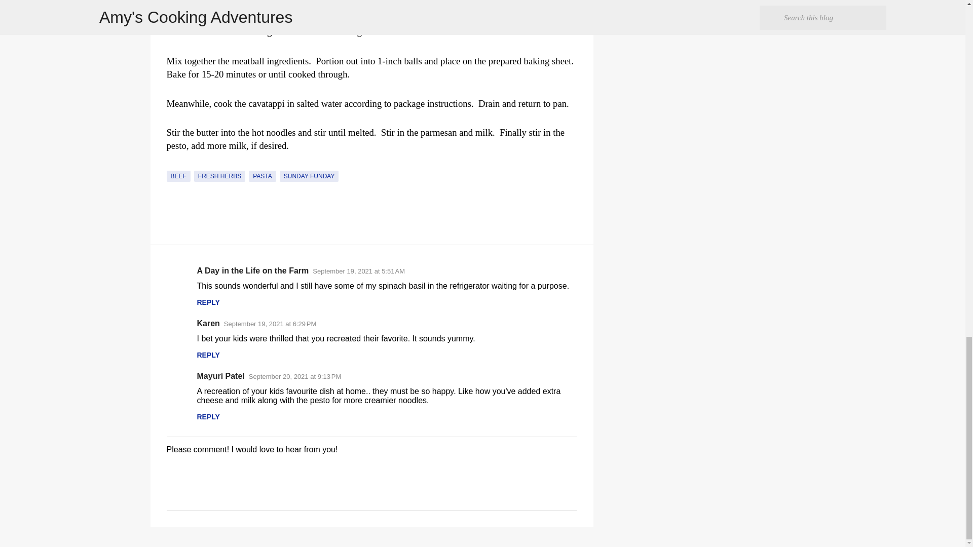  What do you see at coordinates (219, 176) in the screenshot?
I see `FRESH HERBS` at bounding box center [219, 176].